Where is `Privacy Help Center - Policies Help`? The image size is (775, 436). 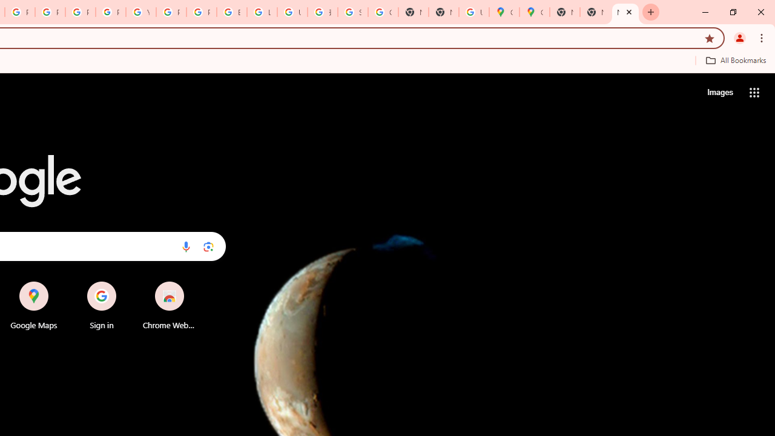 Privacy Help Center - Policies Help is located at coordinates (80, 12).